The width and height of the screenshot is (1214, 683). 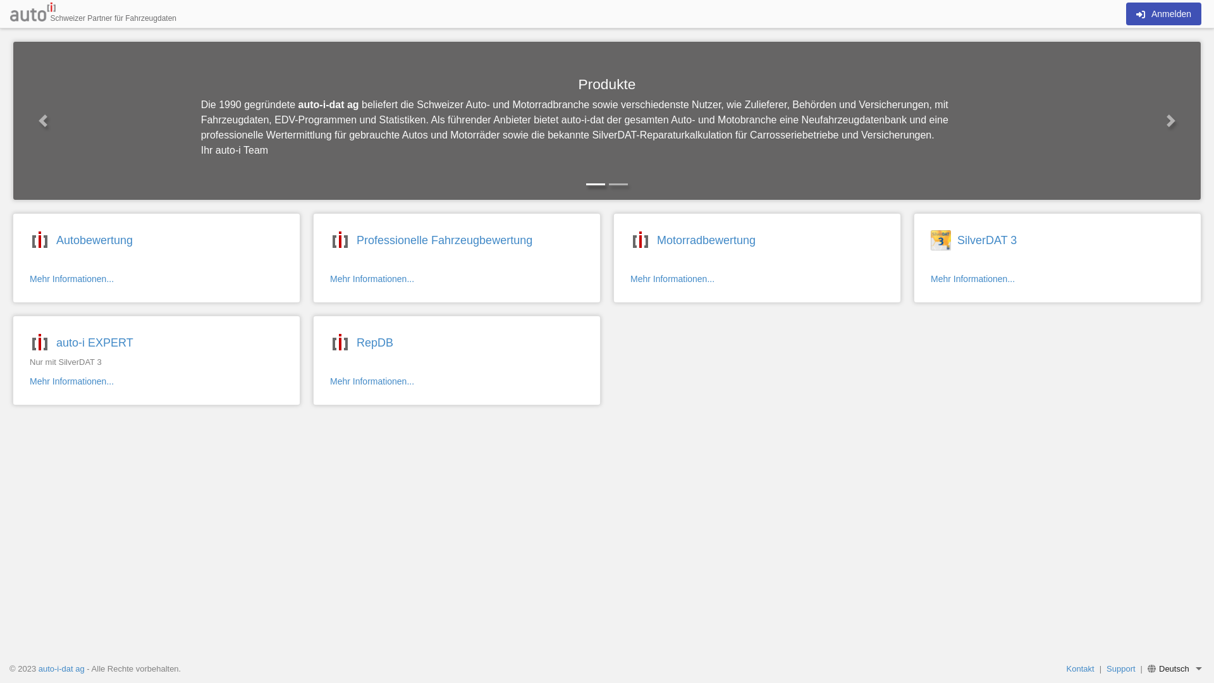 What do you see at coordinates (1163, 14) in the screenshot?
I see `Anmelden` at bounding box center [1163, 14].